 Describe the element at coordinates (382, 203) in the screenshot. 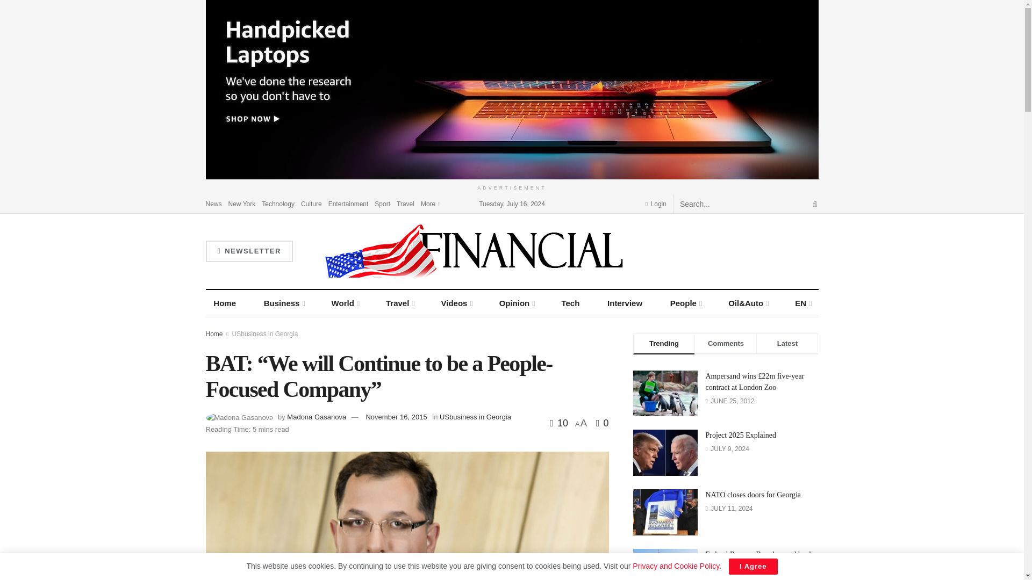

I see `Sport` at that location.